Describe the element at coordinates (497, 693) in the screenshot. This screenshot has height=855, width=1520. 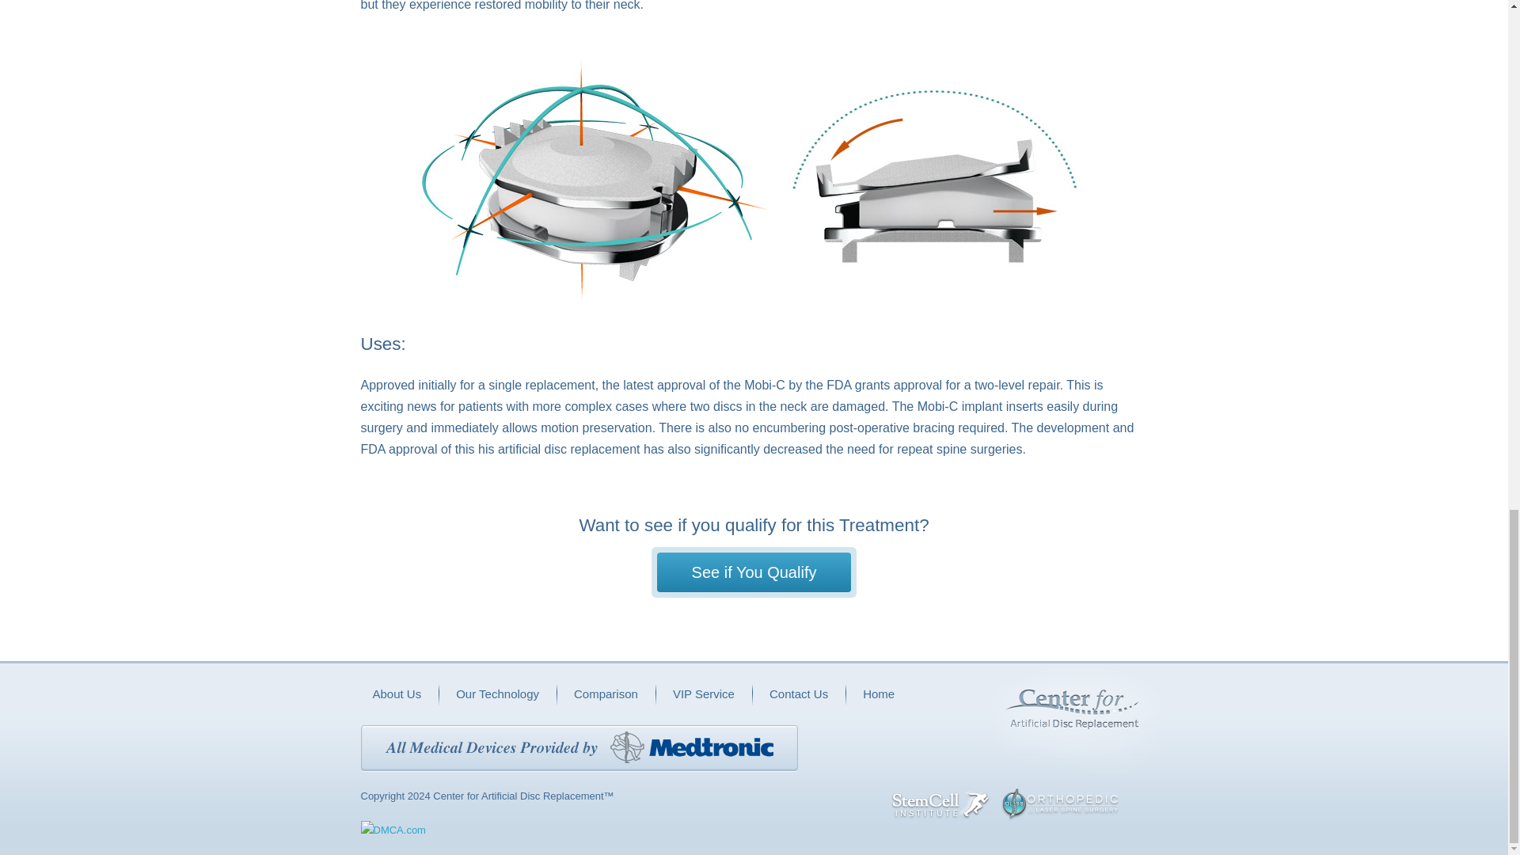
I see `Our Technology` at that location.